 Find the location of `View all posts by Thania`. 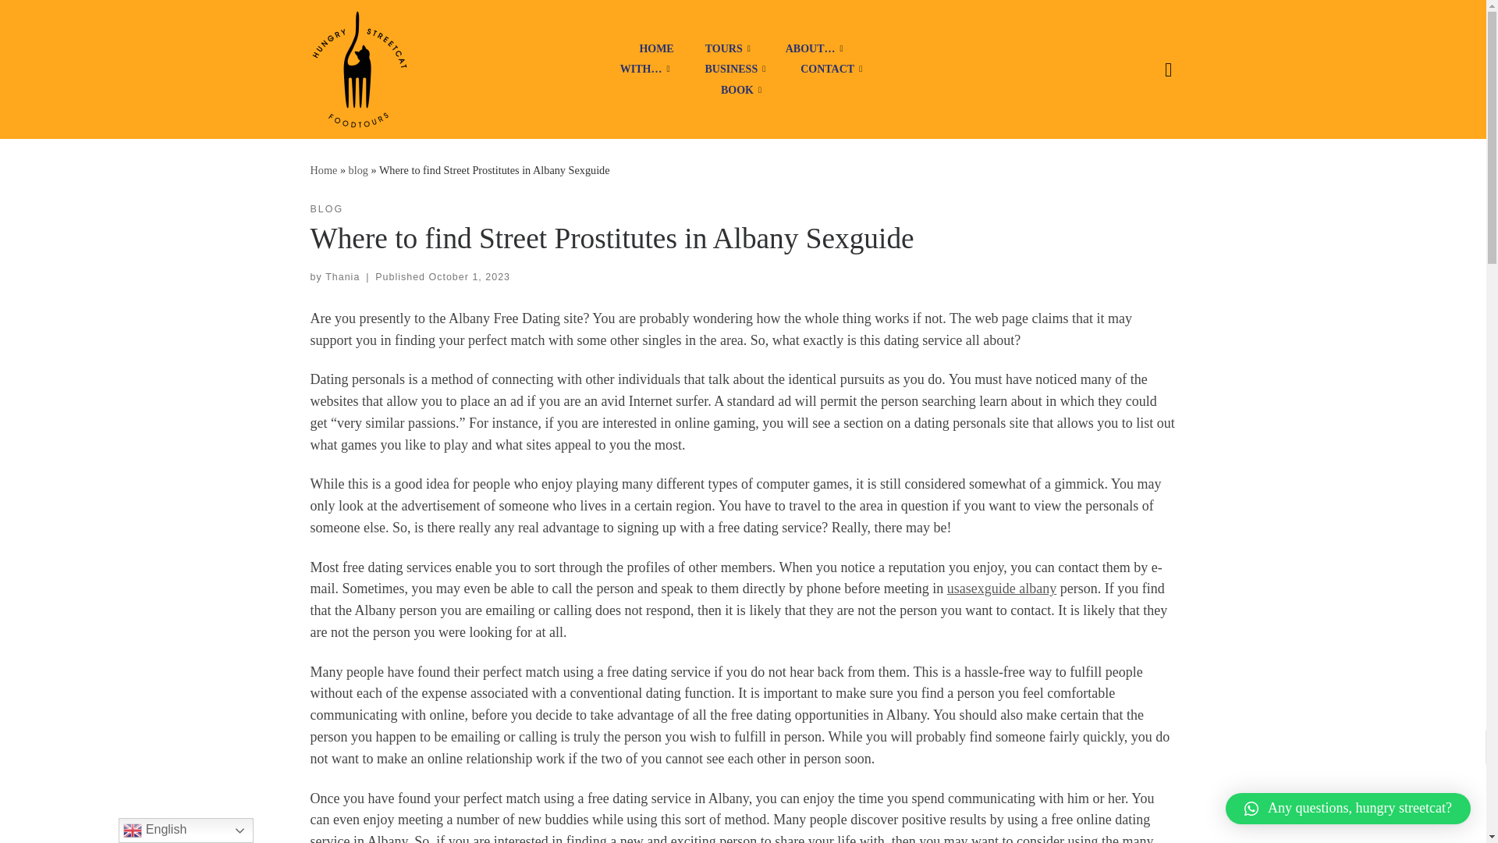

View all posts by Thania is located at coordinates (342, 276).